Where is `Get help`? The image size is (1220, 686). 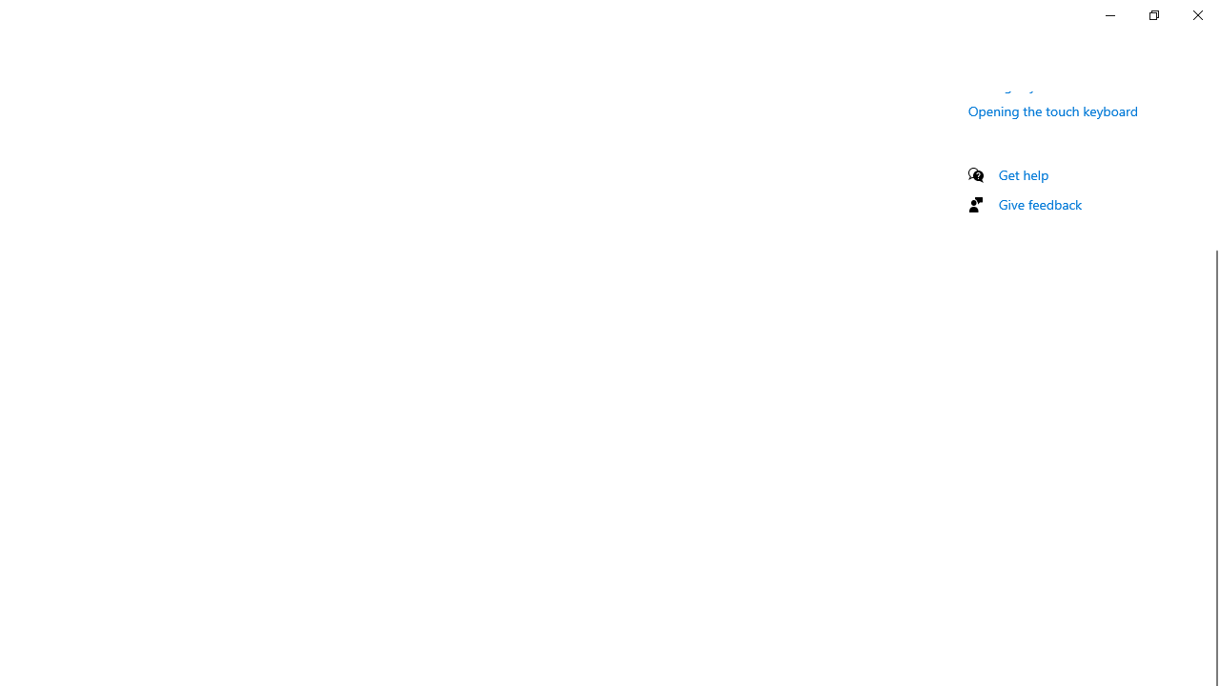 Get help is located at coordinates (1024, 174).